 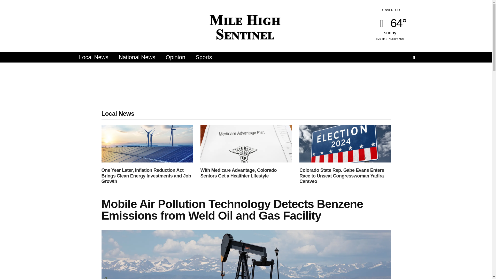 I want to click on Opinion, so click(x=175, y=57).